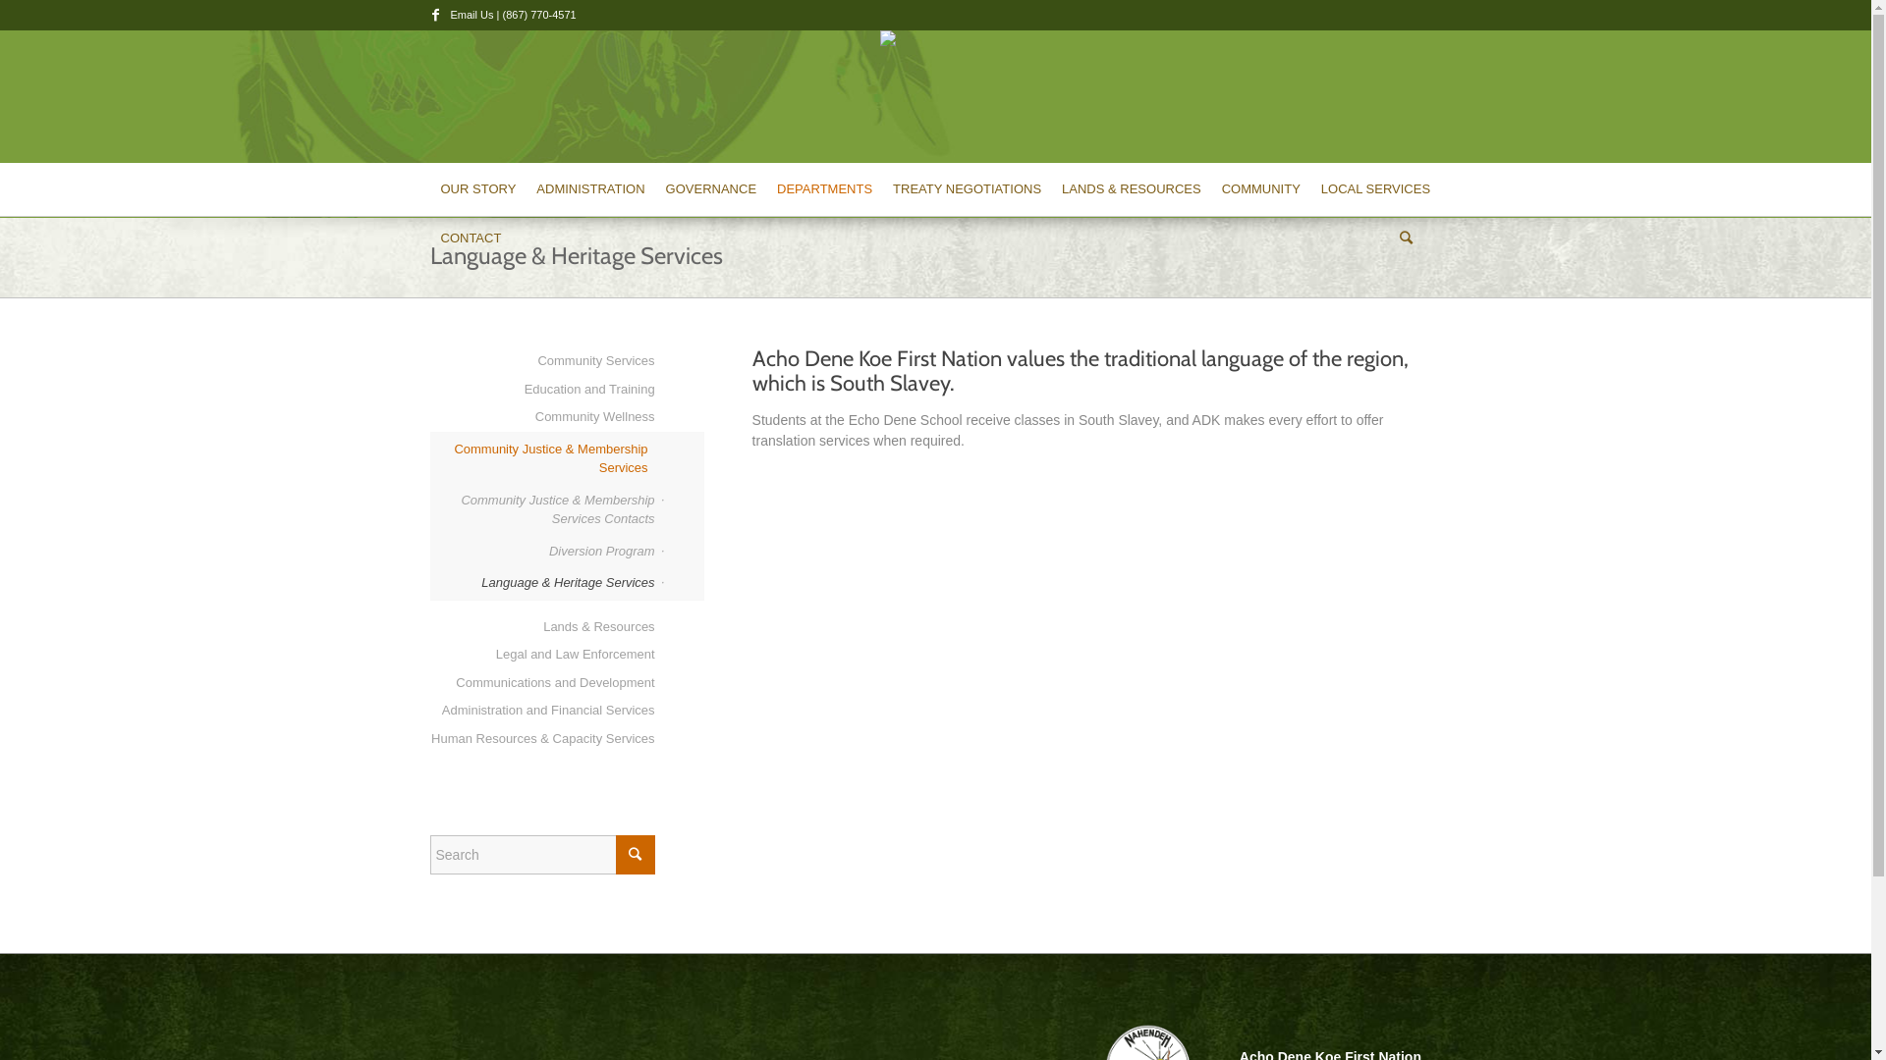  What do you see at coordinates (577, 255) in the screenshot?
I see `Language & Heritage Services` at bounding box center [577, 255].